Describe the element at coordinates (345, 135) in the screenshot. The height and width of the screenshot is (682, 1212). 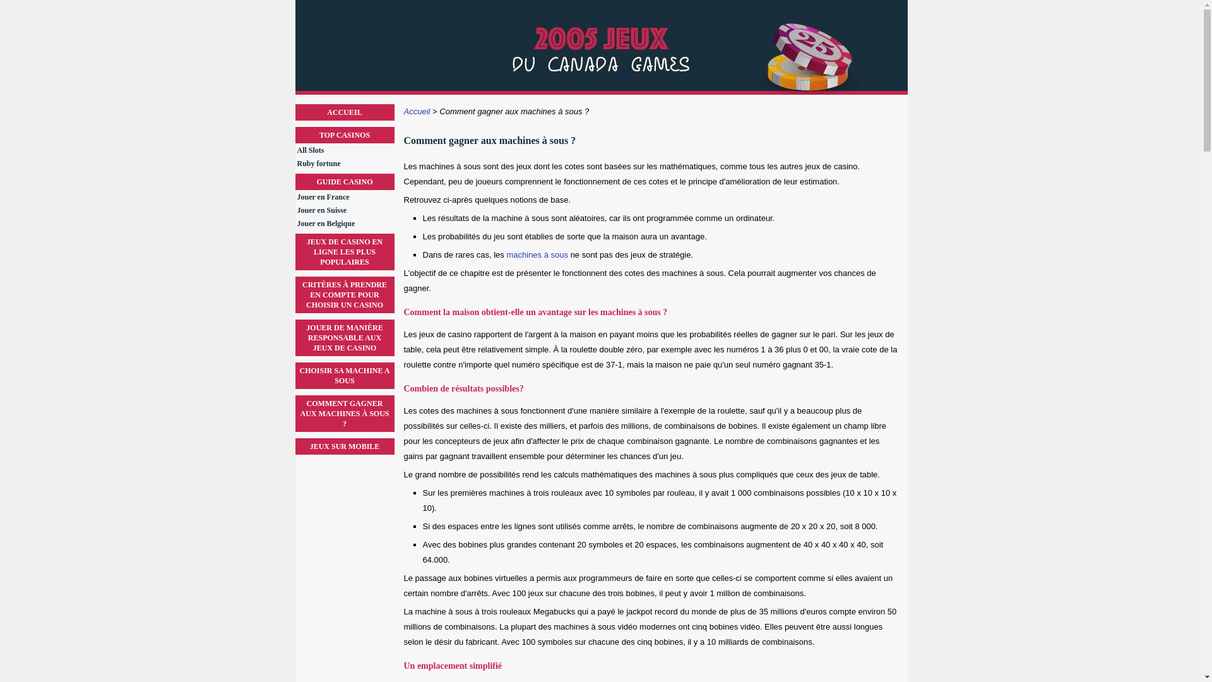
I see `TOP CASINOS` at that location.